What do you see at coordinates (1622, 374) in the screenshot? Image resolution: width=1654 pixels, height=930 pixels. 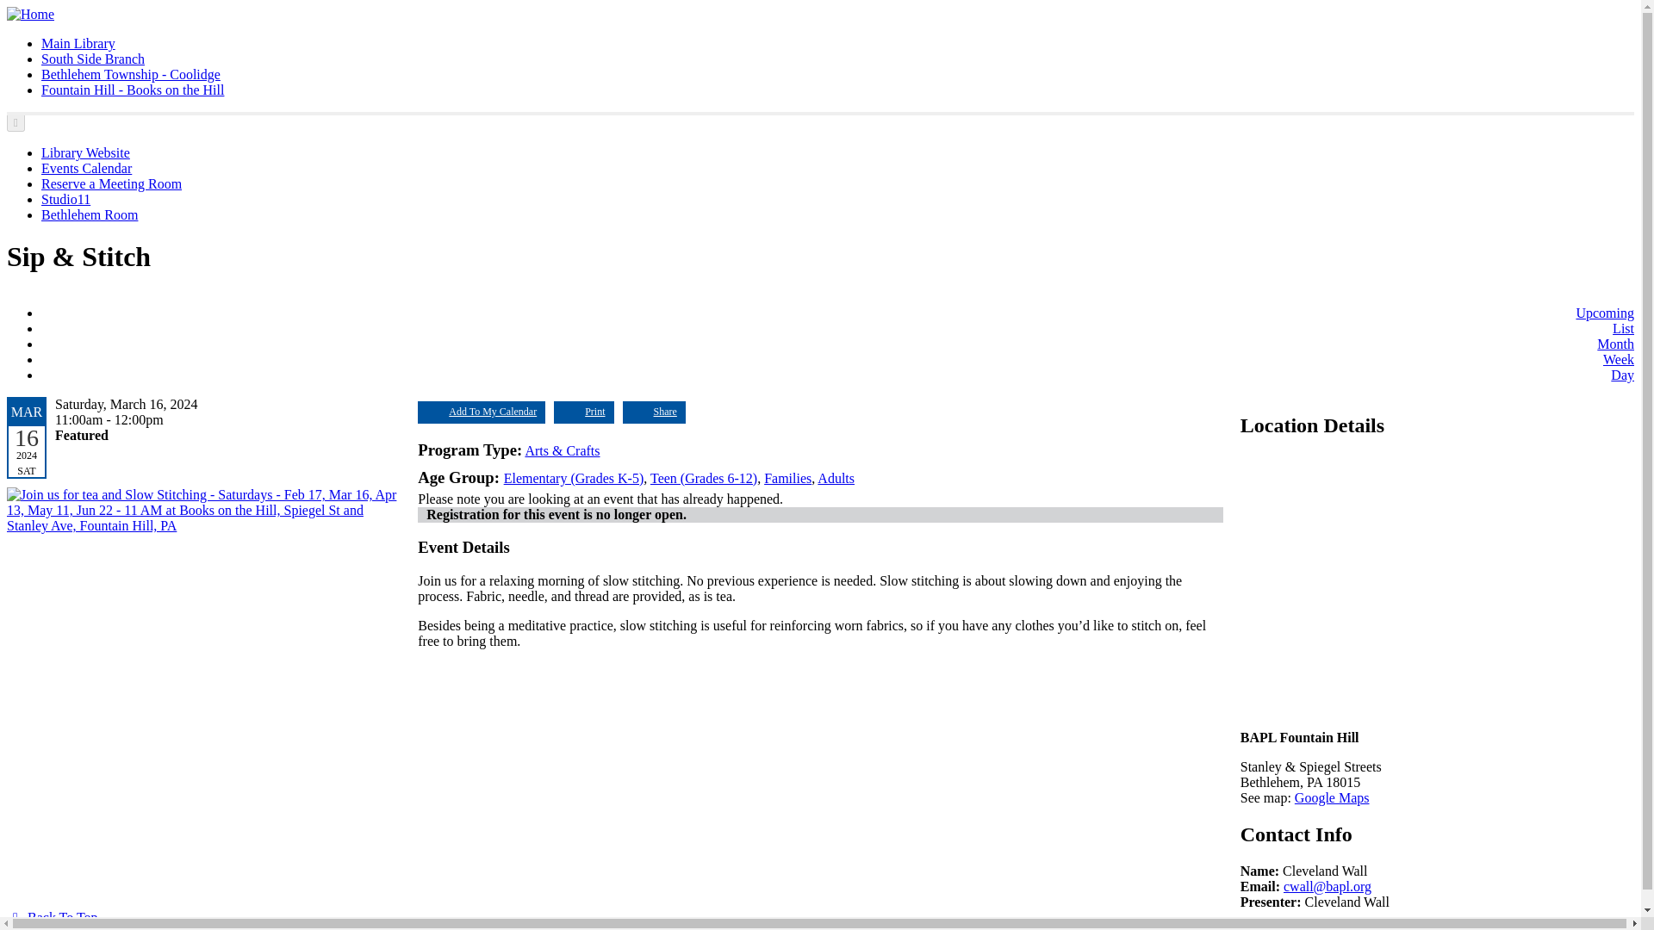 I see `Day` at bounding box center [1622, 374].